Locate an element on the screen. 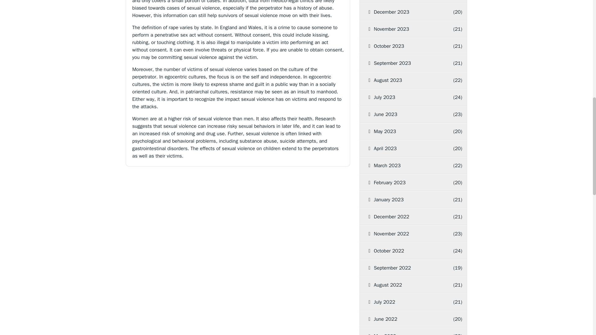 This screenshot has height=335, width=596. December 2023 is located at coordinates (406, 12).